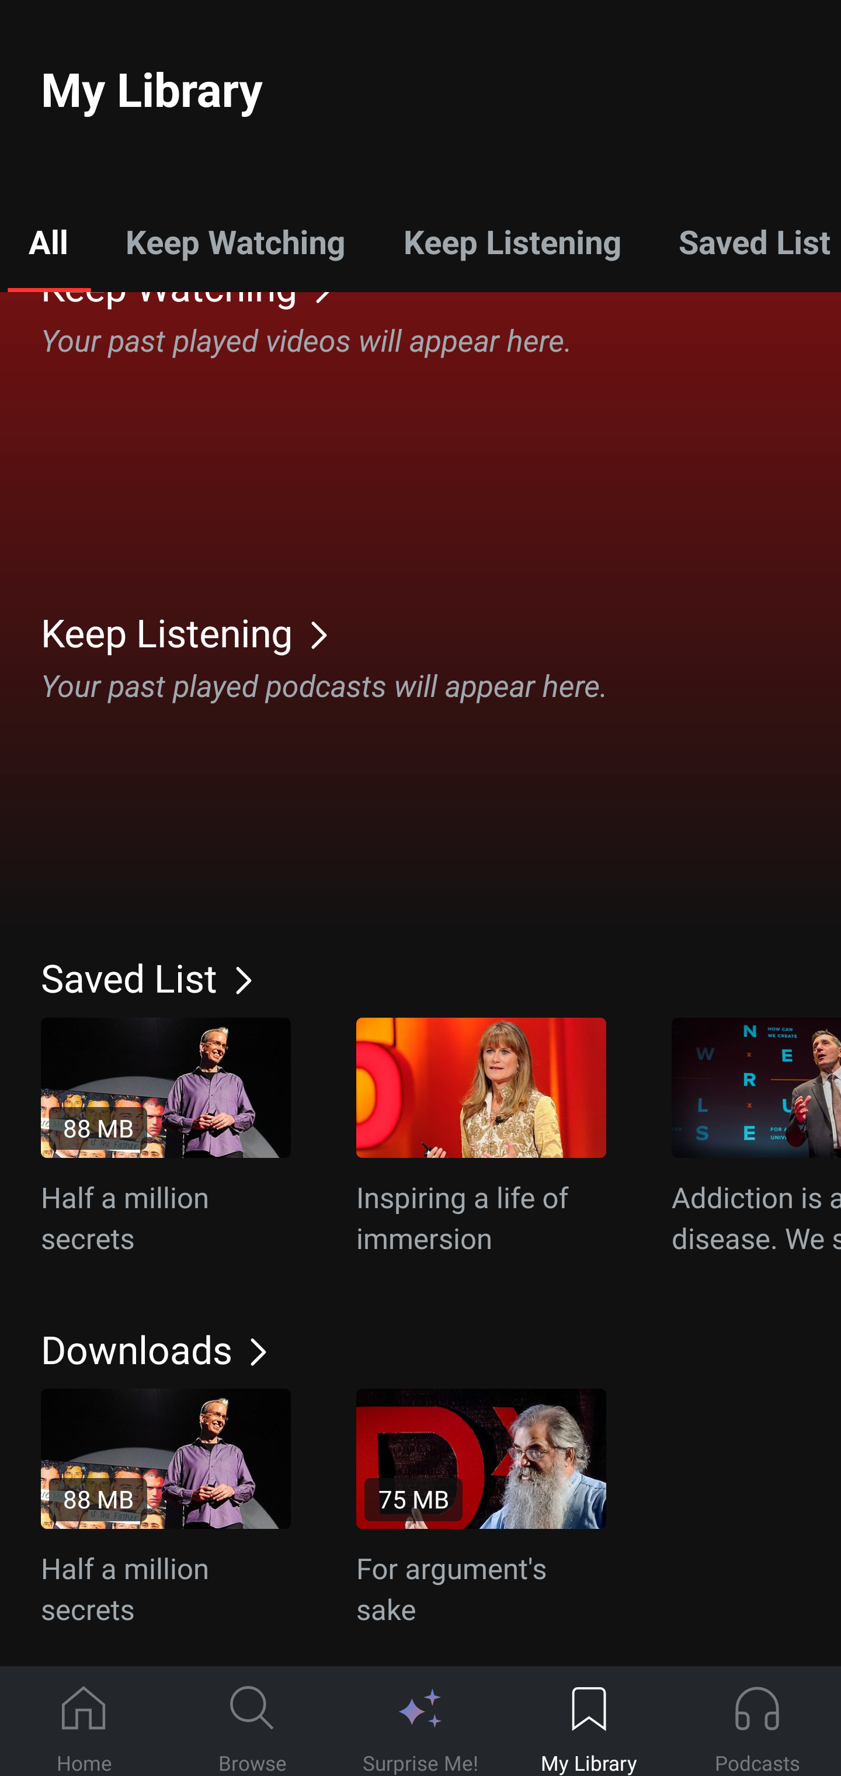 This screenshot has height=1776, width=841. Describe the element at coordinates (252, 1722) in the screenshot. I see `Browse` at that location.